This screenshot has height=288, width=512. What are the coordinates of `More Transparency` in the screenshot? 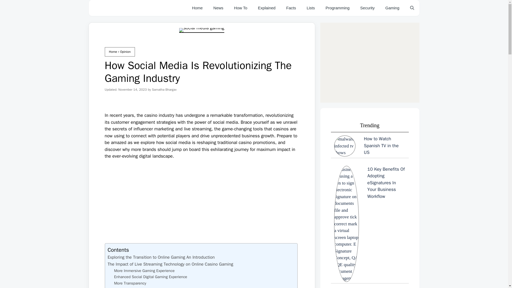 It's located at (130, 283).